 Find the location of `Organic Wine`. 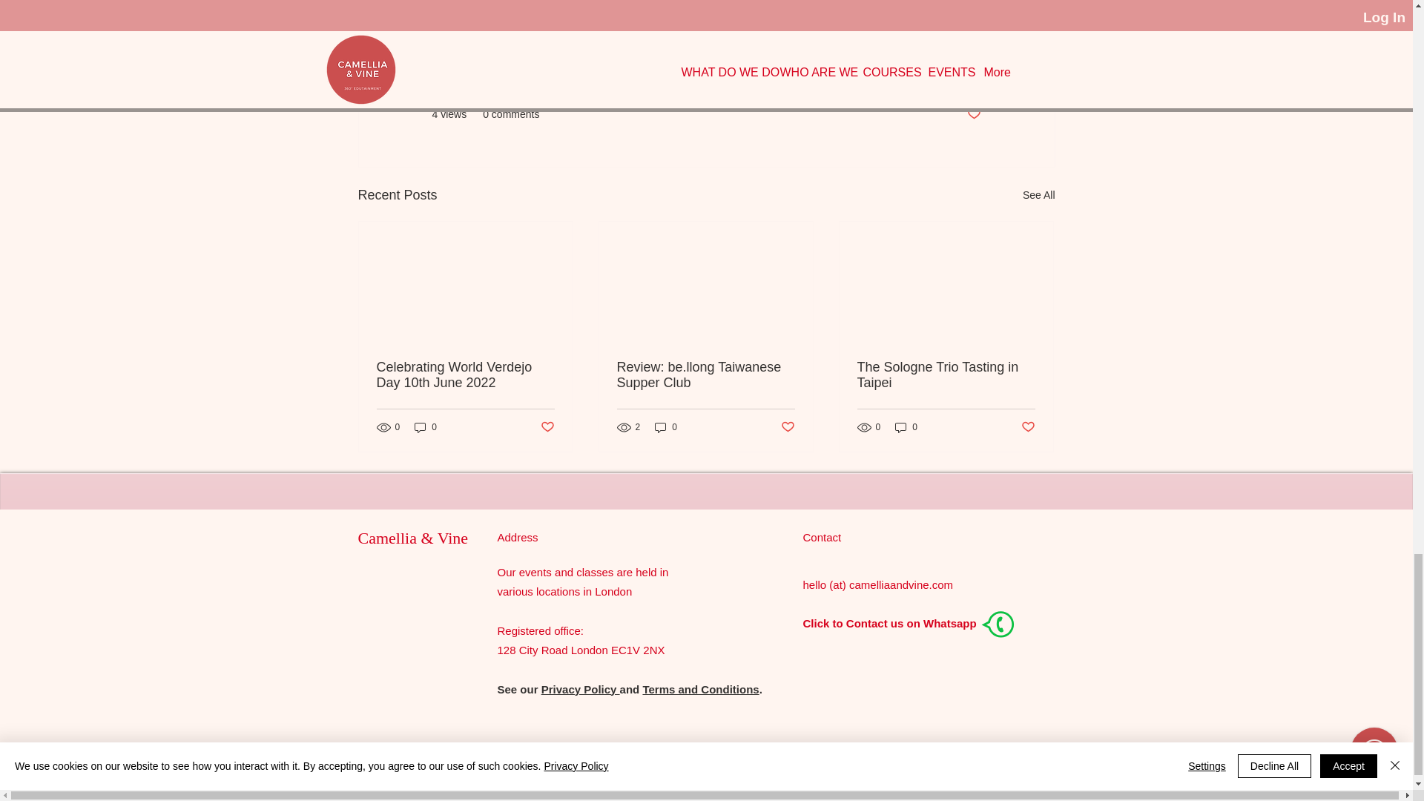

Organic Wine is located at coordinates (909, 70).